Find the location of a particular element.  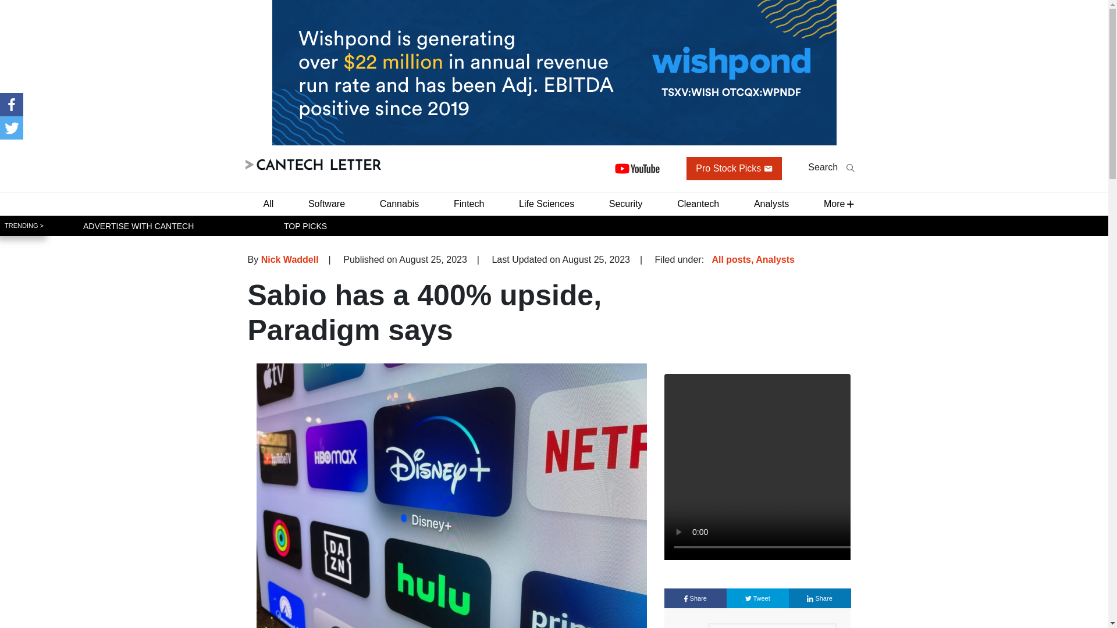

ADVERTISE WITH CANTECH is located at coordinates (138, 226).